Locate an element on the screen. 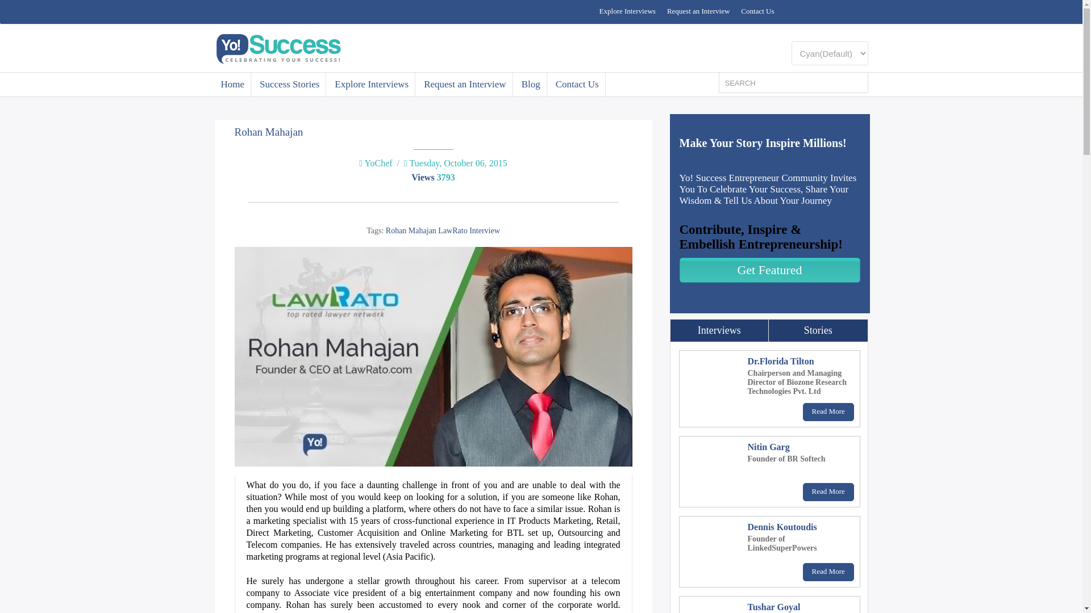  Read More is located at coordinates (828, 412).